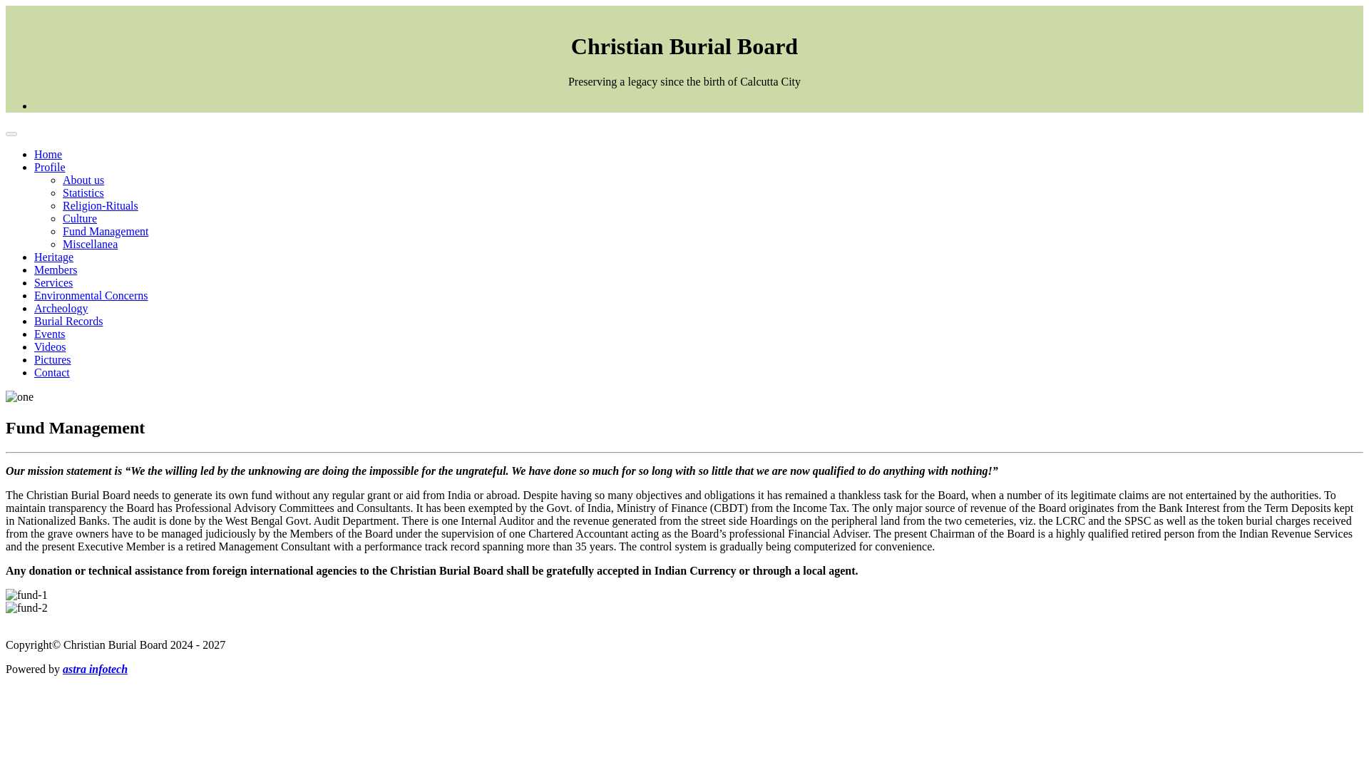 The height and width of the screenshot is (770, 1369). Describe the element at coordinates (106, 231) in the screenshot. I see `Fund Management` at that location.